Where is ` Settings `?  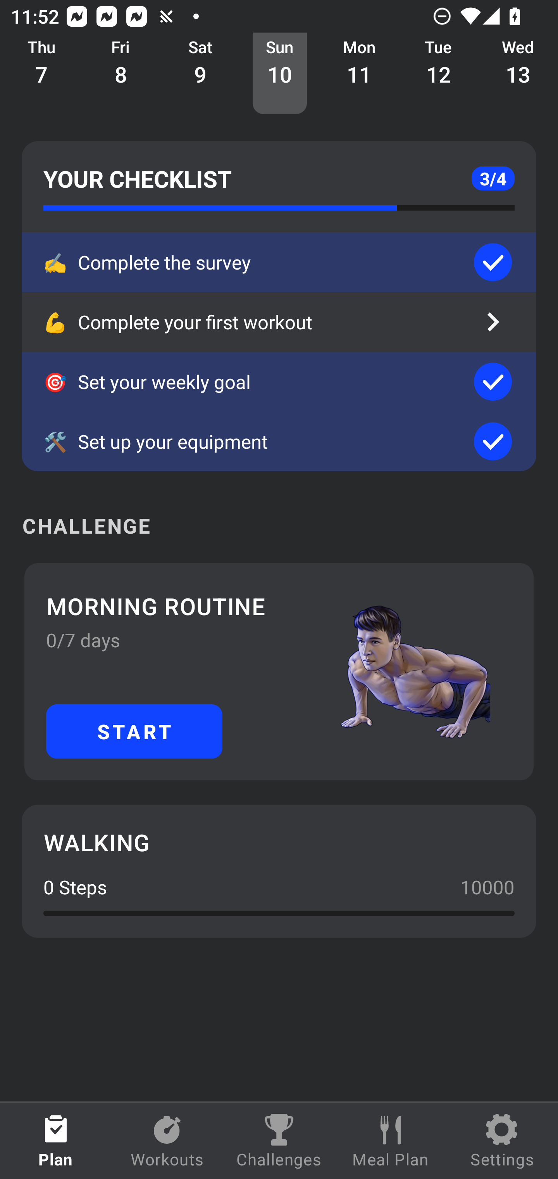  Settings  is located at coordinates (502, 1141).